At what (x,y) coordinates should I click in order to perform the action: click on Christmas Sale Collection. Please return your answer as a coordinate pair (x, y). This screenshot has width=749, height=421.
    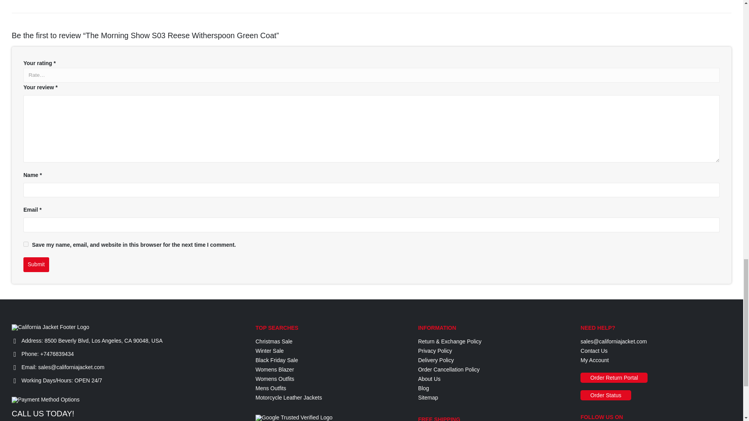
    Looking at the image, I should click on (274, 341).